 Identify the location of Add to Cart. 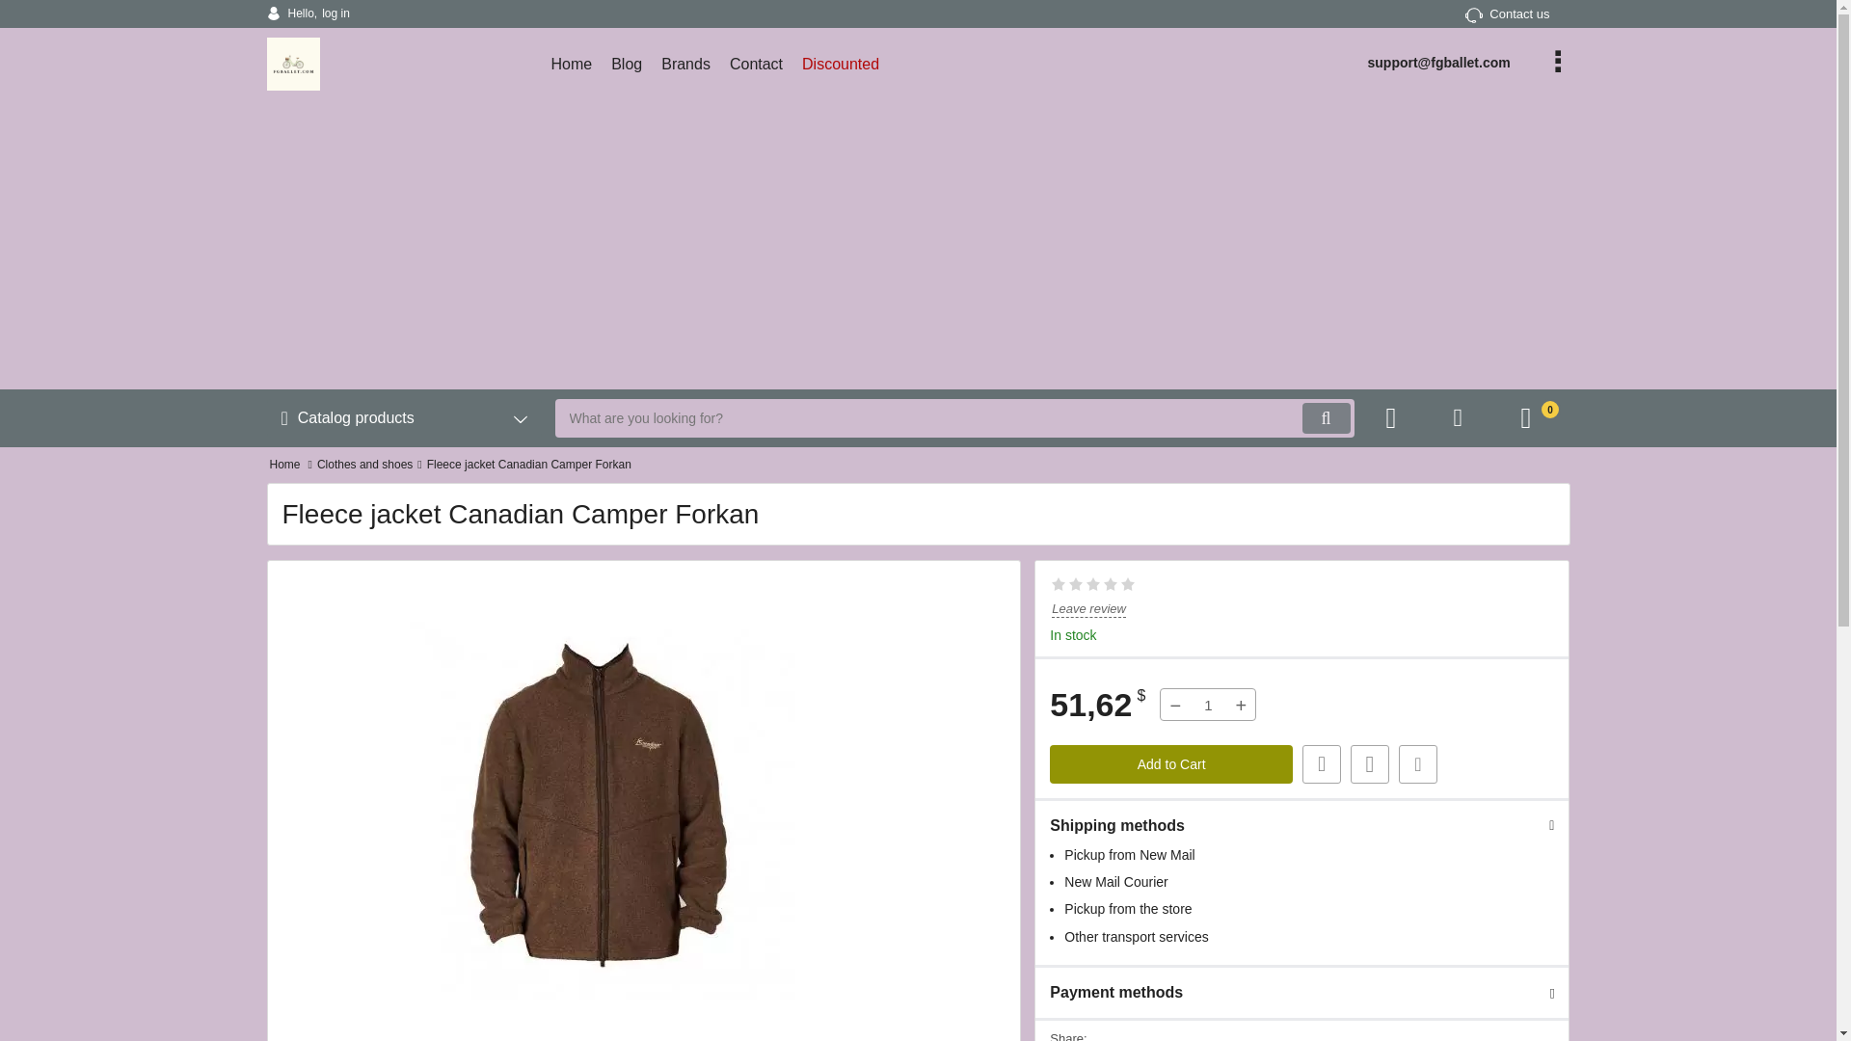
(1170, 764).